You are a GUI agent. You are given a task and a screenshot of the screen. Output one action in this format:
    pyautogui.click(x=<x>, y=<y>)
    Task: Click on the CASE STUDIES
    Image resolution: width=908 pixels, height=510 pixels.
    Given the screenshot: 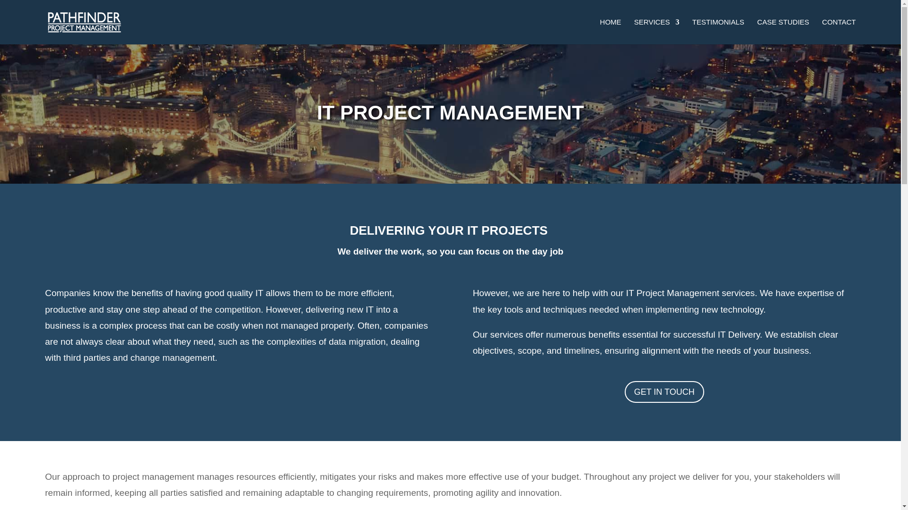 What is the action you would take?
    pyautogui.click(x=783, y=31)
    